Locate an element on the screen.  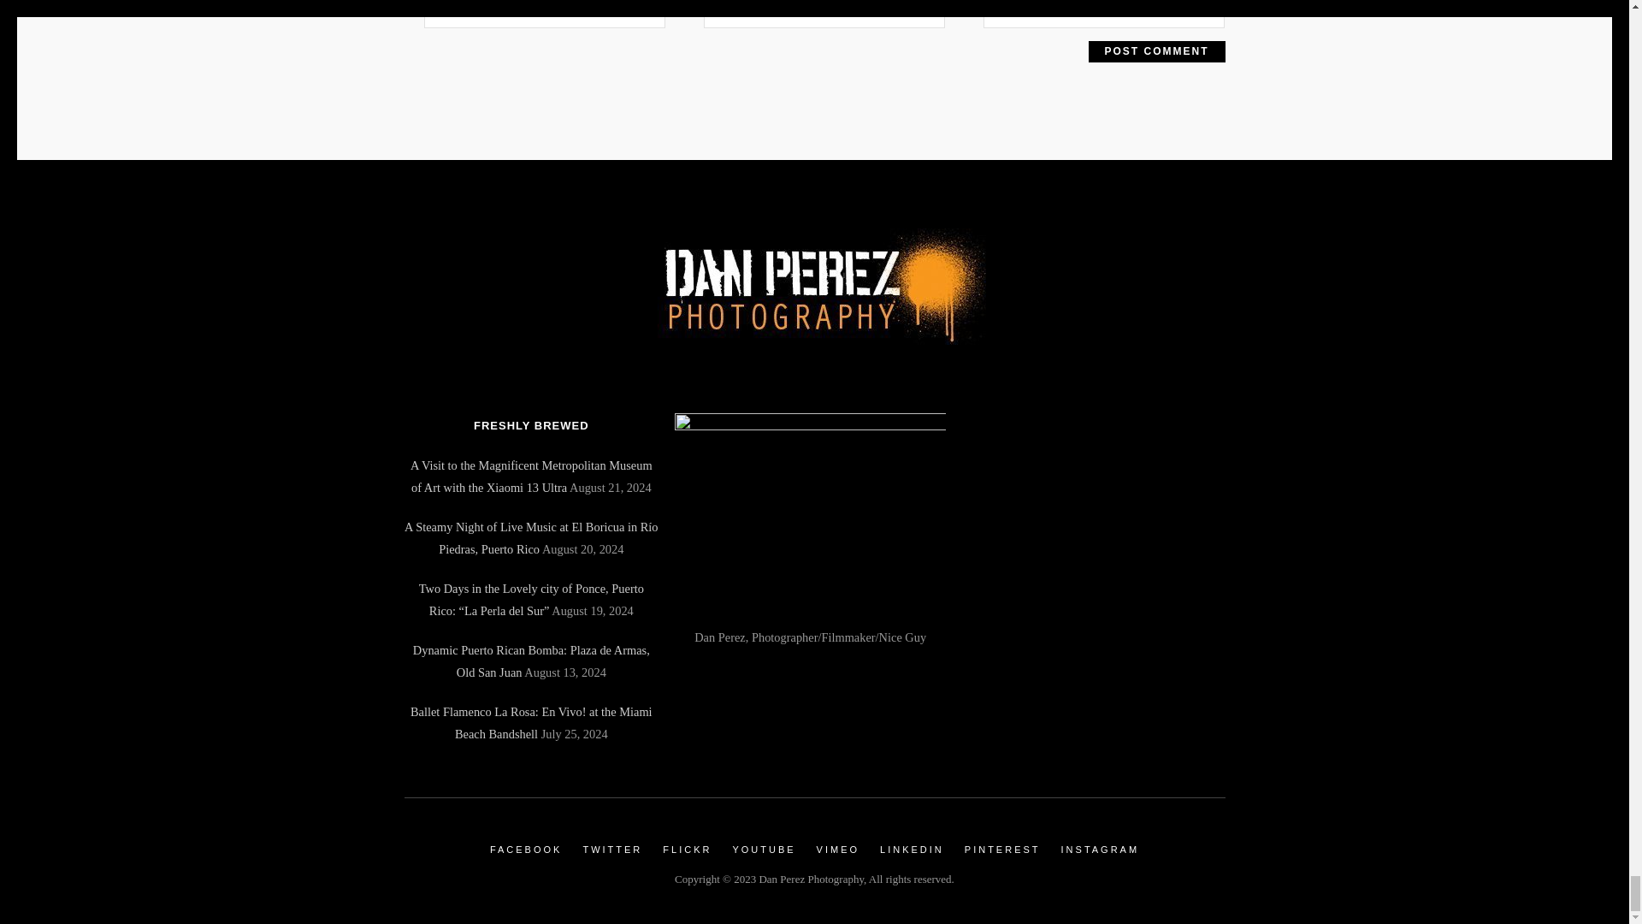
Post Comment is located at coordinates (1156, 51).